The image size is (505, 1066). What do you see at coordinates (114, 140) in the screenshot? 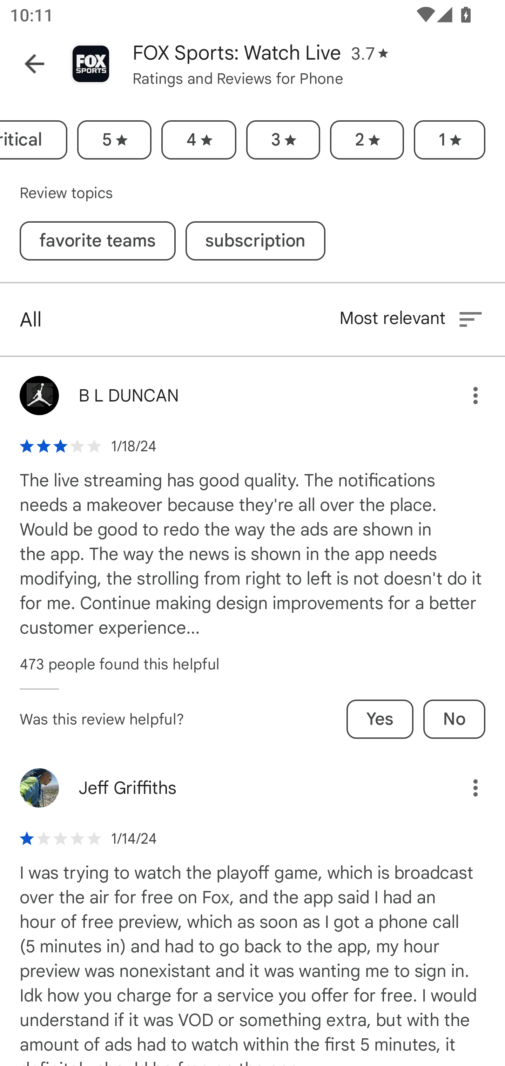
I see `5 5 Stars` at bounding box center [114, 140].